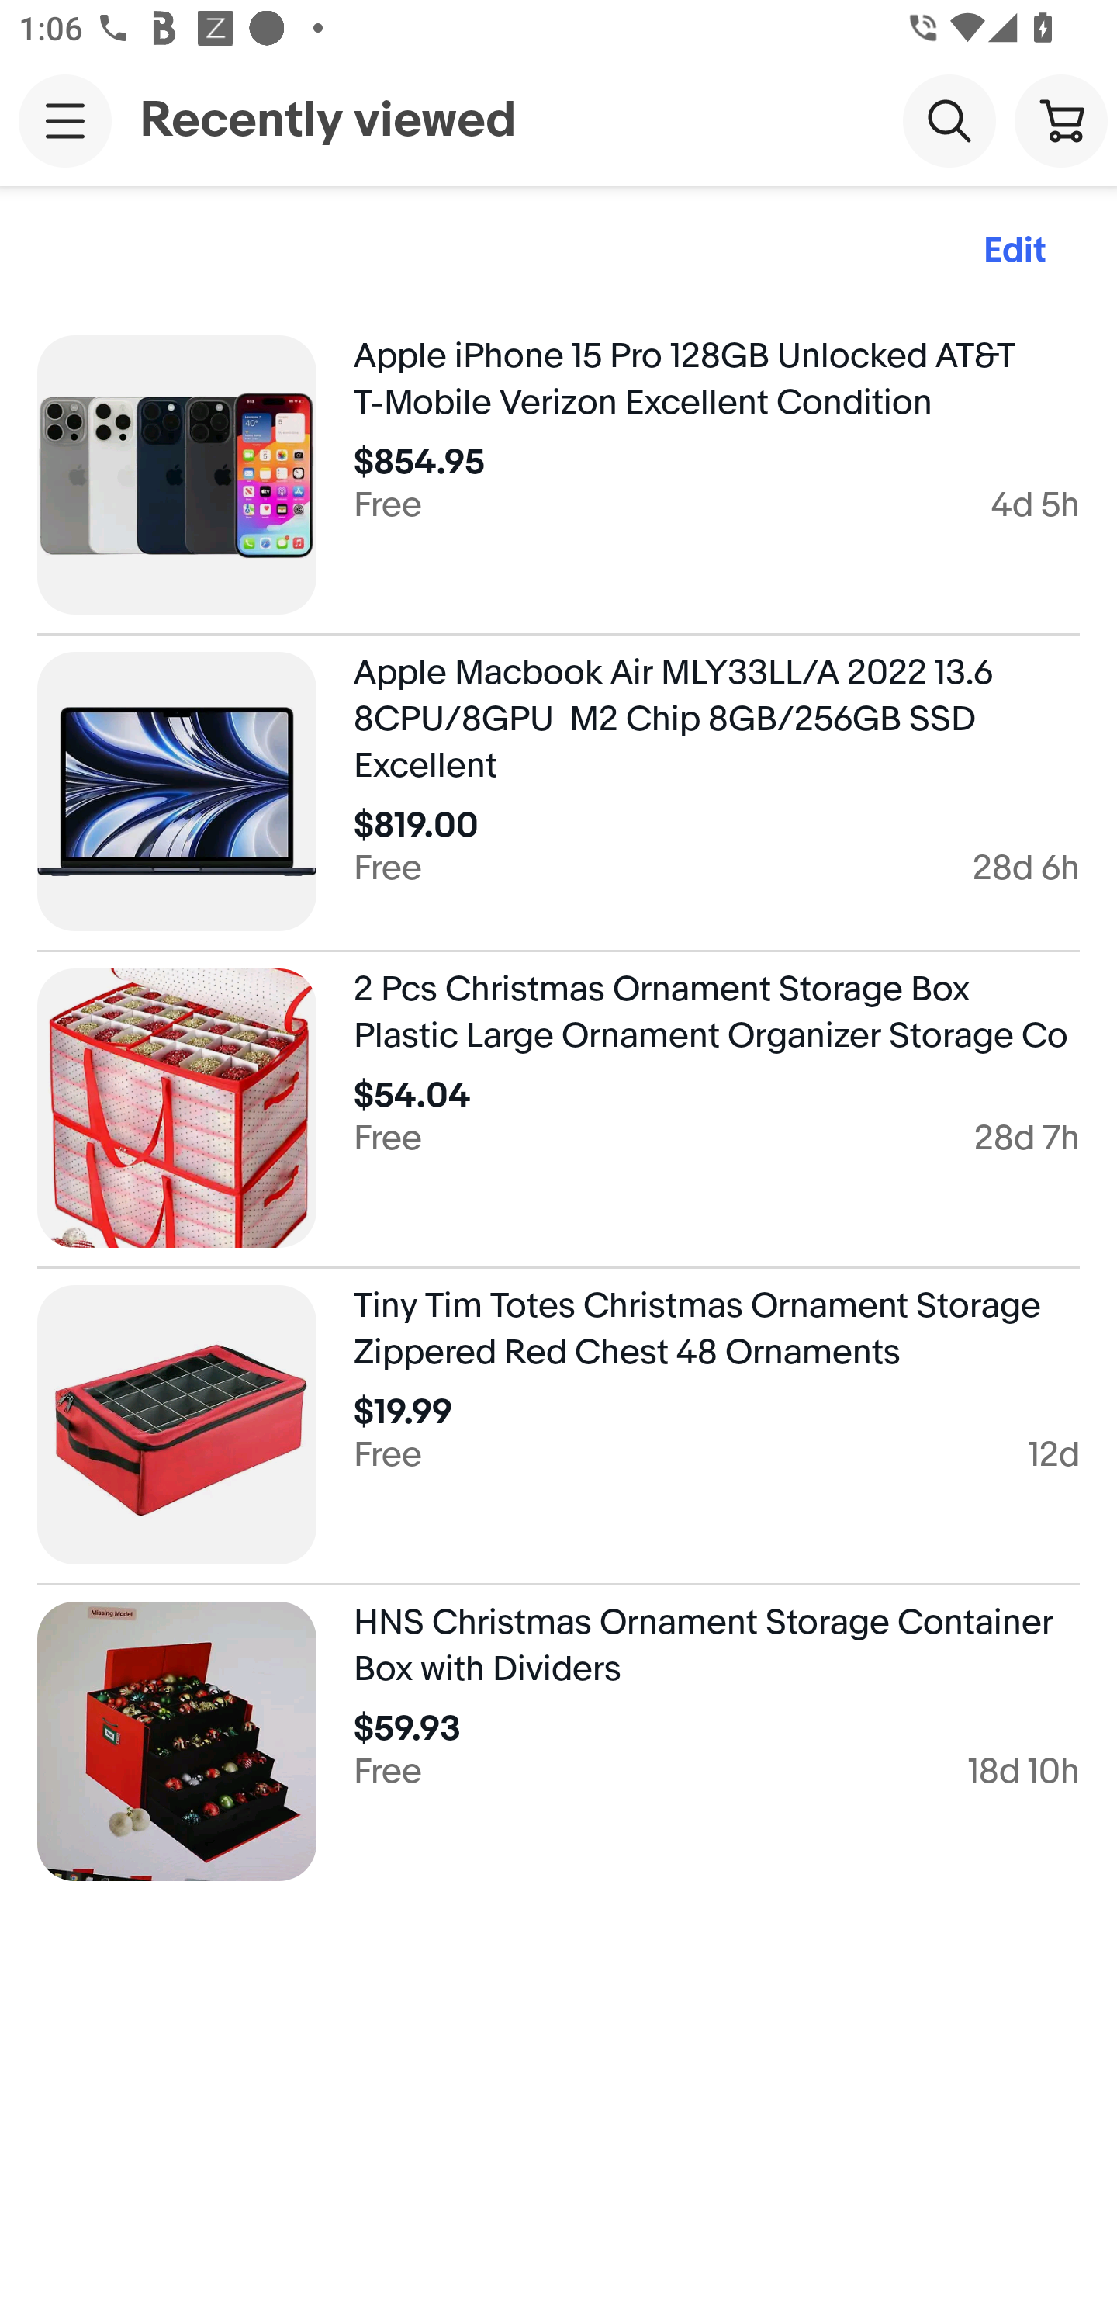 Image resolution: width=1117 pixels, height=2297 pixels. I want to click on Cart button shopping cart, so click(1061, 120).